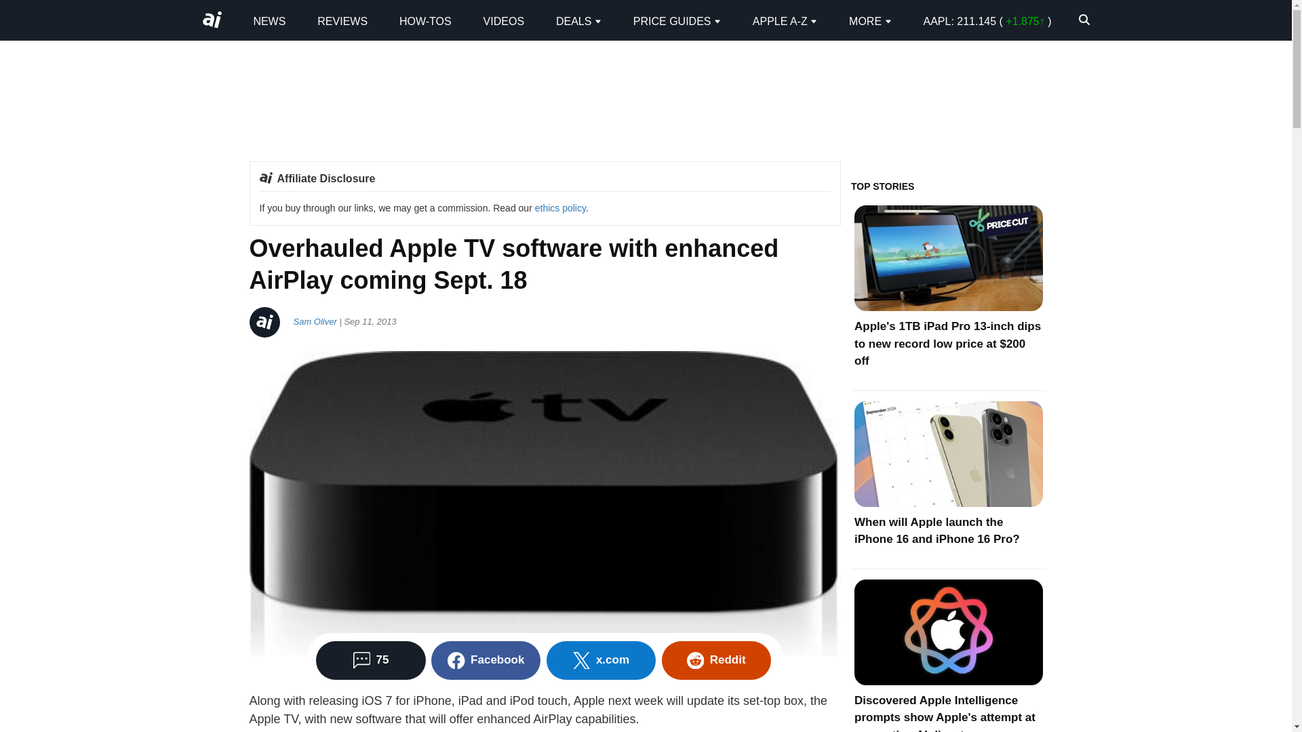  Describe the element at coordinates (342, 20) in the screenshot. I see `REVIEWS` at that location.